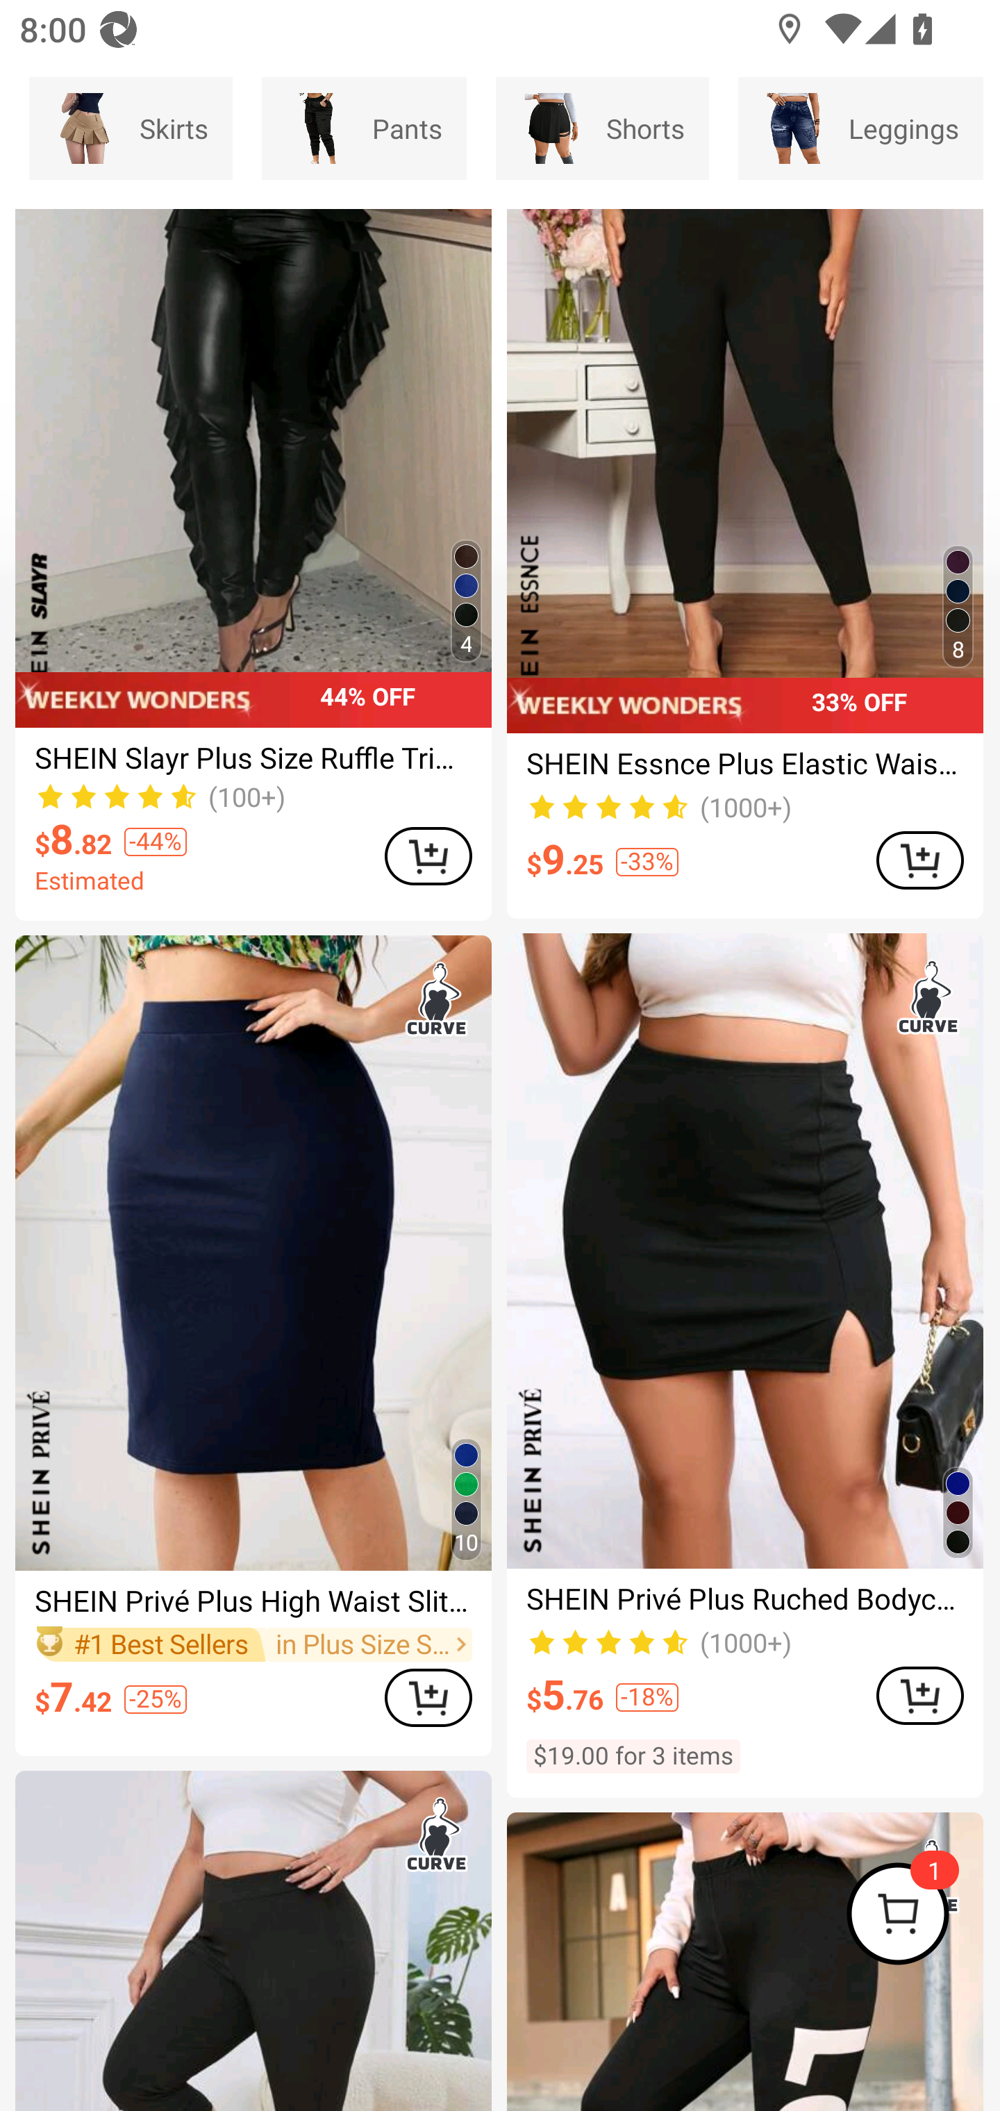 This screenshot has width=1000, height=2111. Describe the element at coordinates (253, 1644) in the screenshot. I see `#1 Best Sellers in Plus Size Skirts` at that location.